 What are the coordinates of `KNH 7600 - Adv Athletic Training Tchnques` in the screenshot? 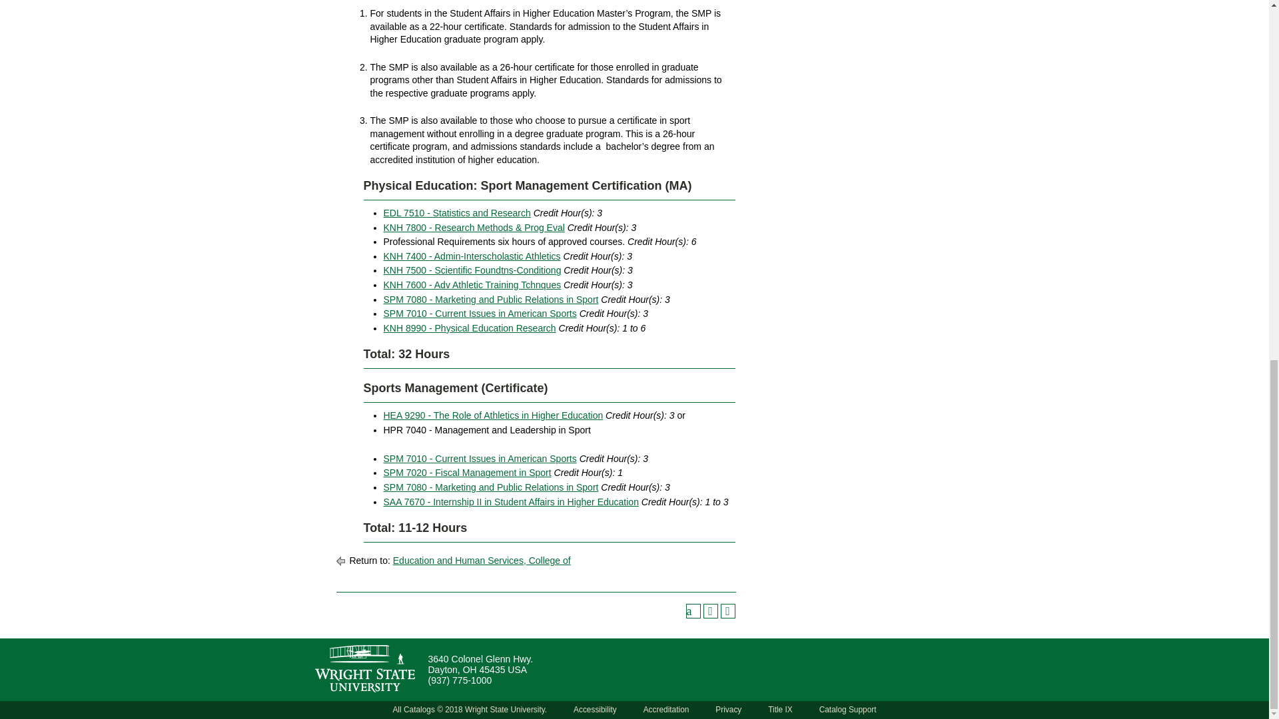 It's located at (472, 285).